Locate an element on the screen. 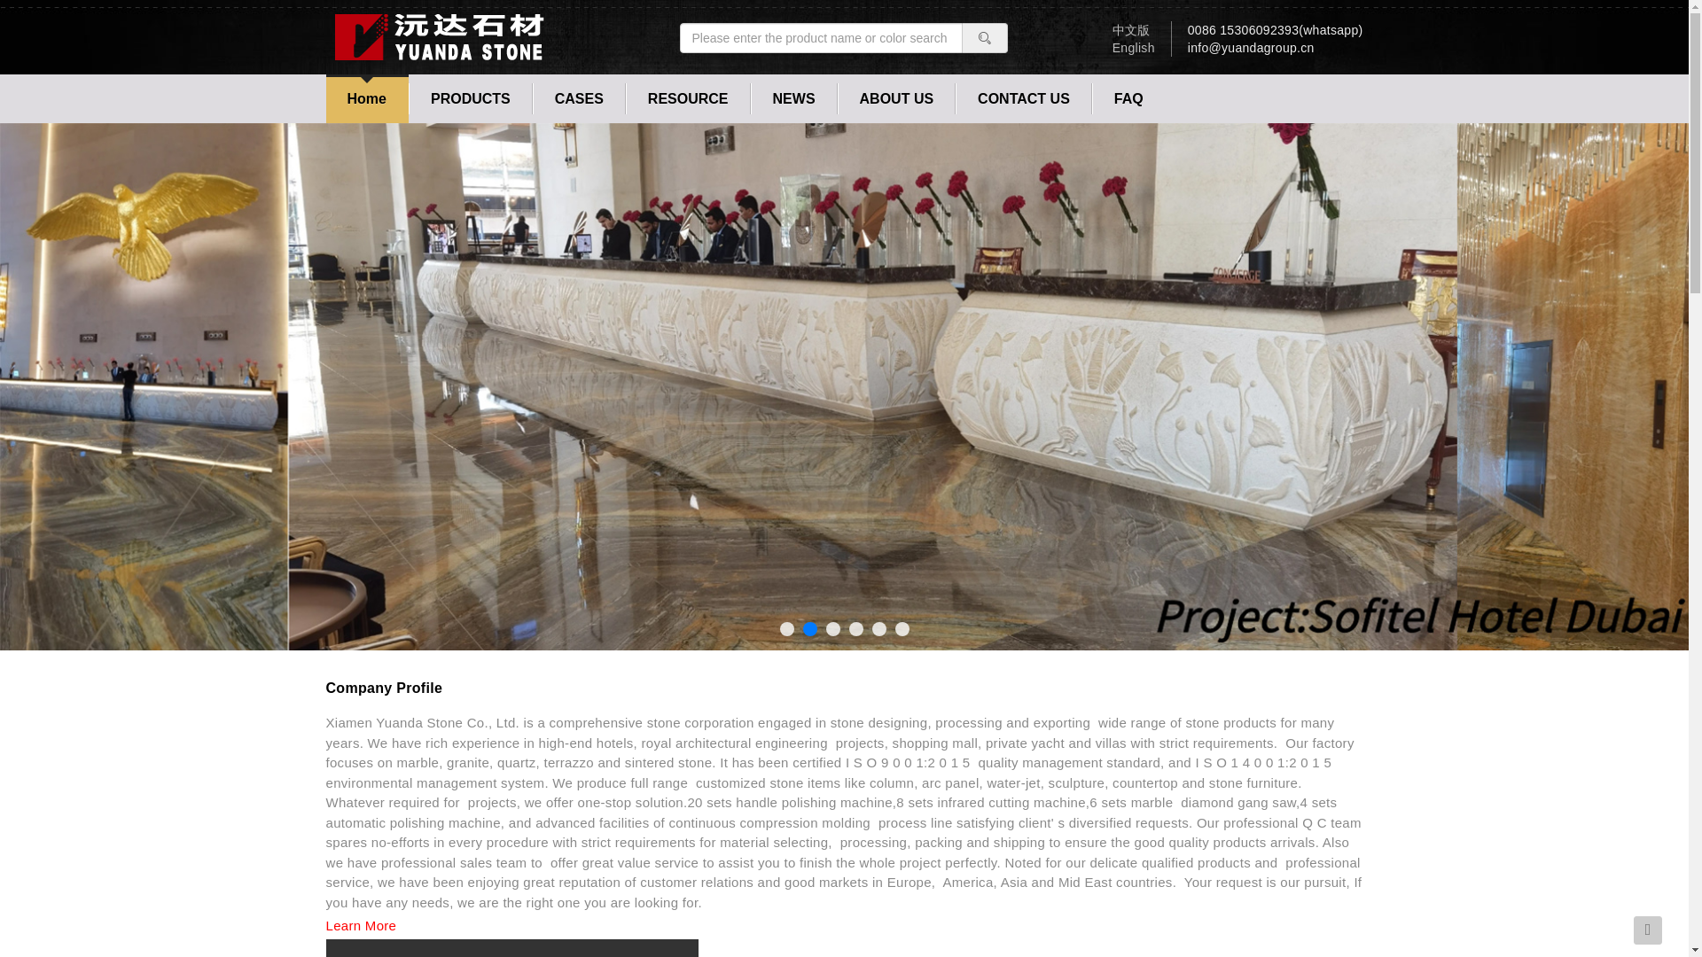  projects is located at coordinates (638, 141).